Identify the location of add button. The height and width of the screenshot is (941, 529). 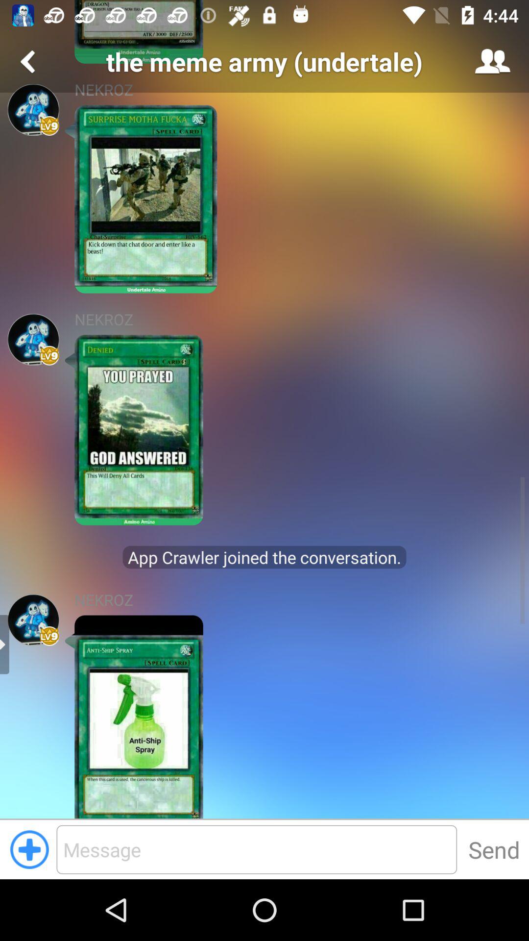
(29, 849).